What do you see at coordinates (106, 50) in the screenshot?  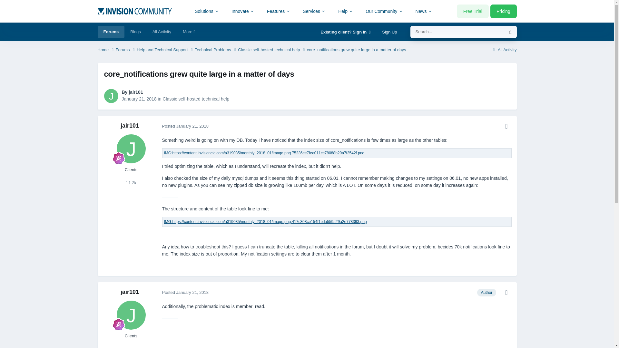 I see `Home` at bounding box center [106, 50].